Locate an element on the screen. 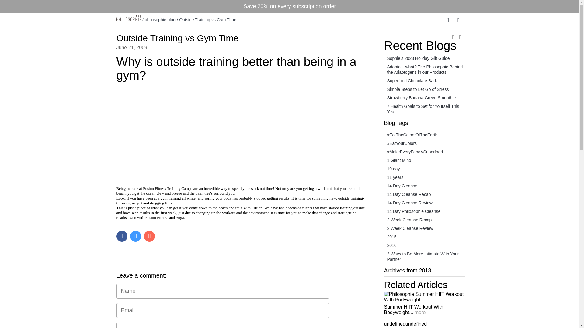  philosophie blog is located at coordinates (160, 20).